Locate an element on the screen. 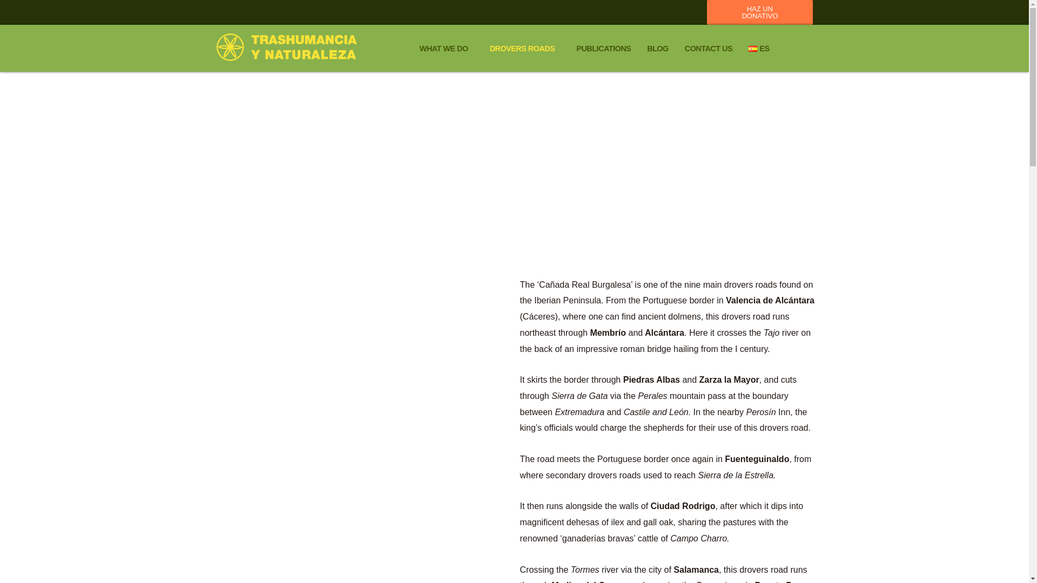  CONTACT US is located at coordinates (709, 49).